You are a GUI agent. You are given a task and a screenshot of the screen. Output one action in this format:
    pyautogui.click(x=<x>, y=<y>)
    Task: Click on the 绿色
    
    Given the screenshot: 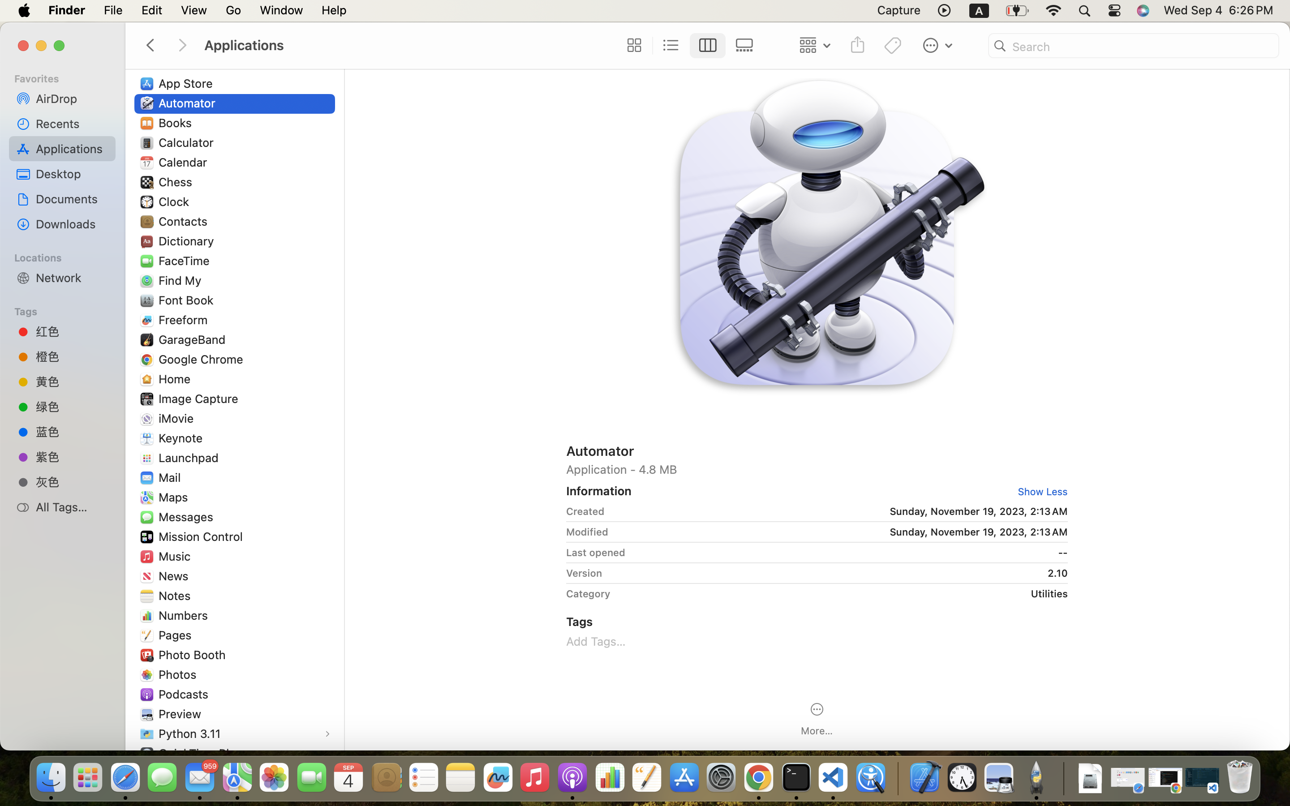 What is the action you would take?
    pyautogui.click(x=72, y=407)
    